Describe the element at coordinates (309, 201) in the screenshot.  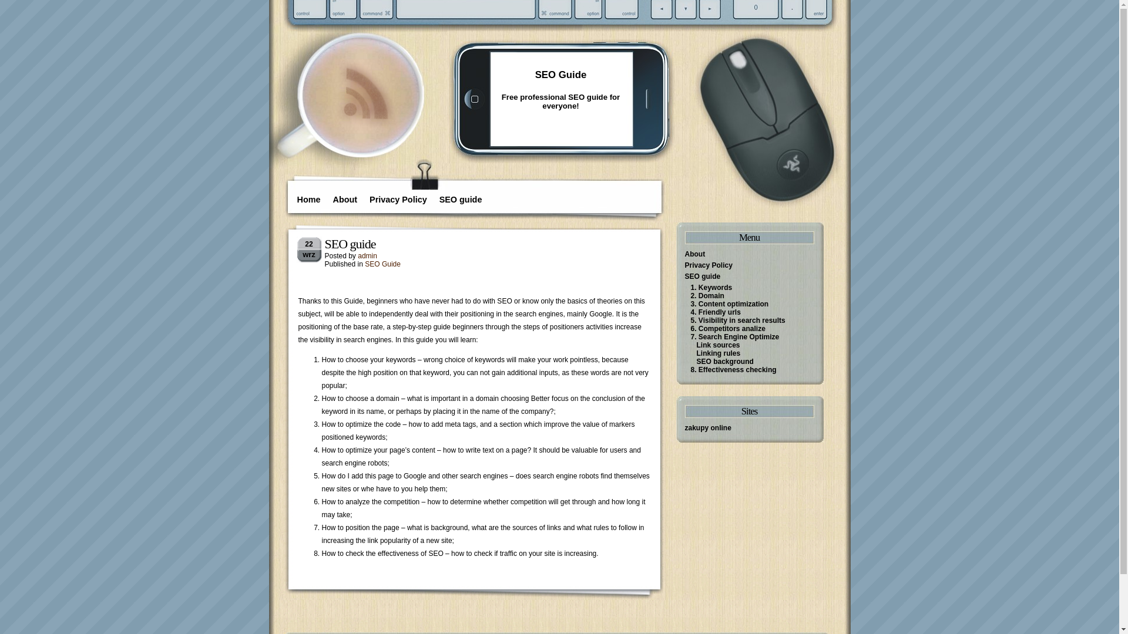
I see `Home` at that location.